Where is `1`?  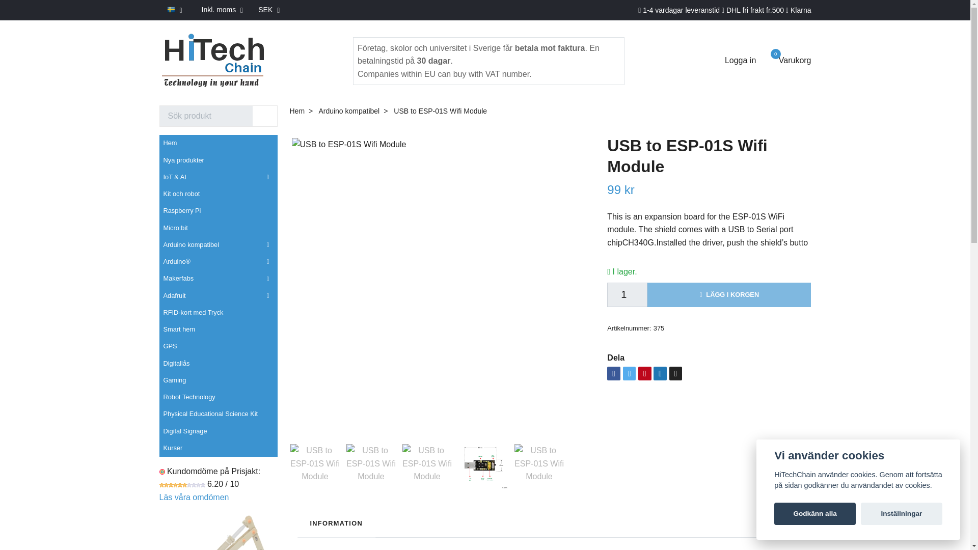 1 is located at coordinates (212, 60).